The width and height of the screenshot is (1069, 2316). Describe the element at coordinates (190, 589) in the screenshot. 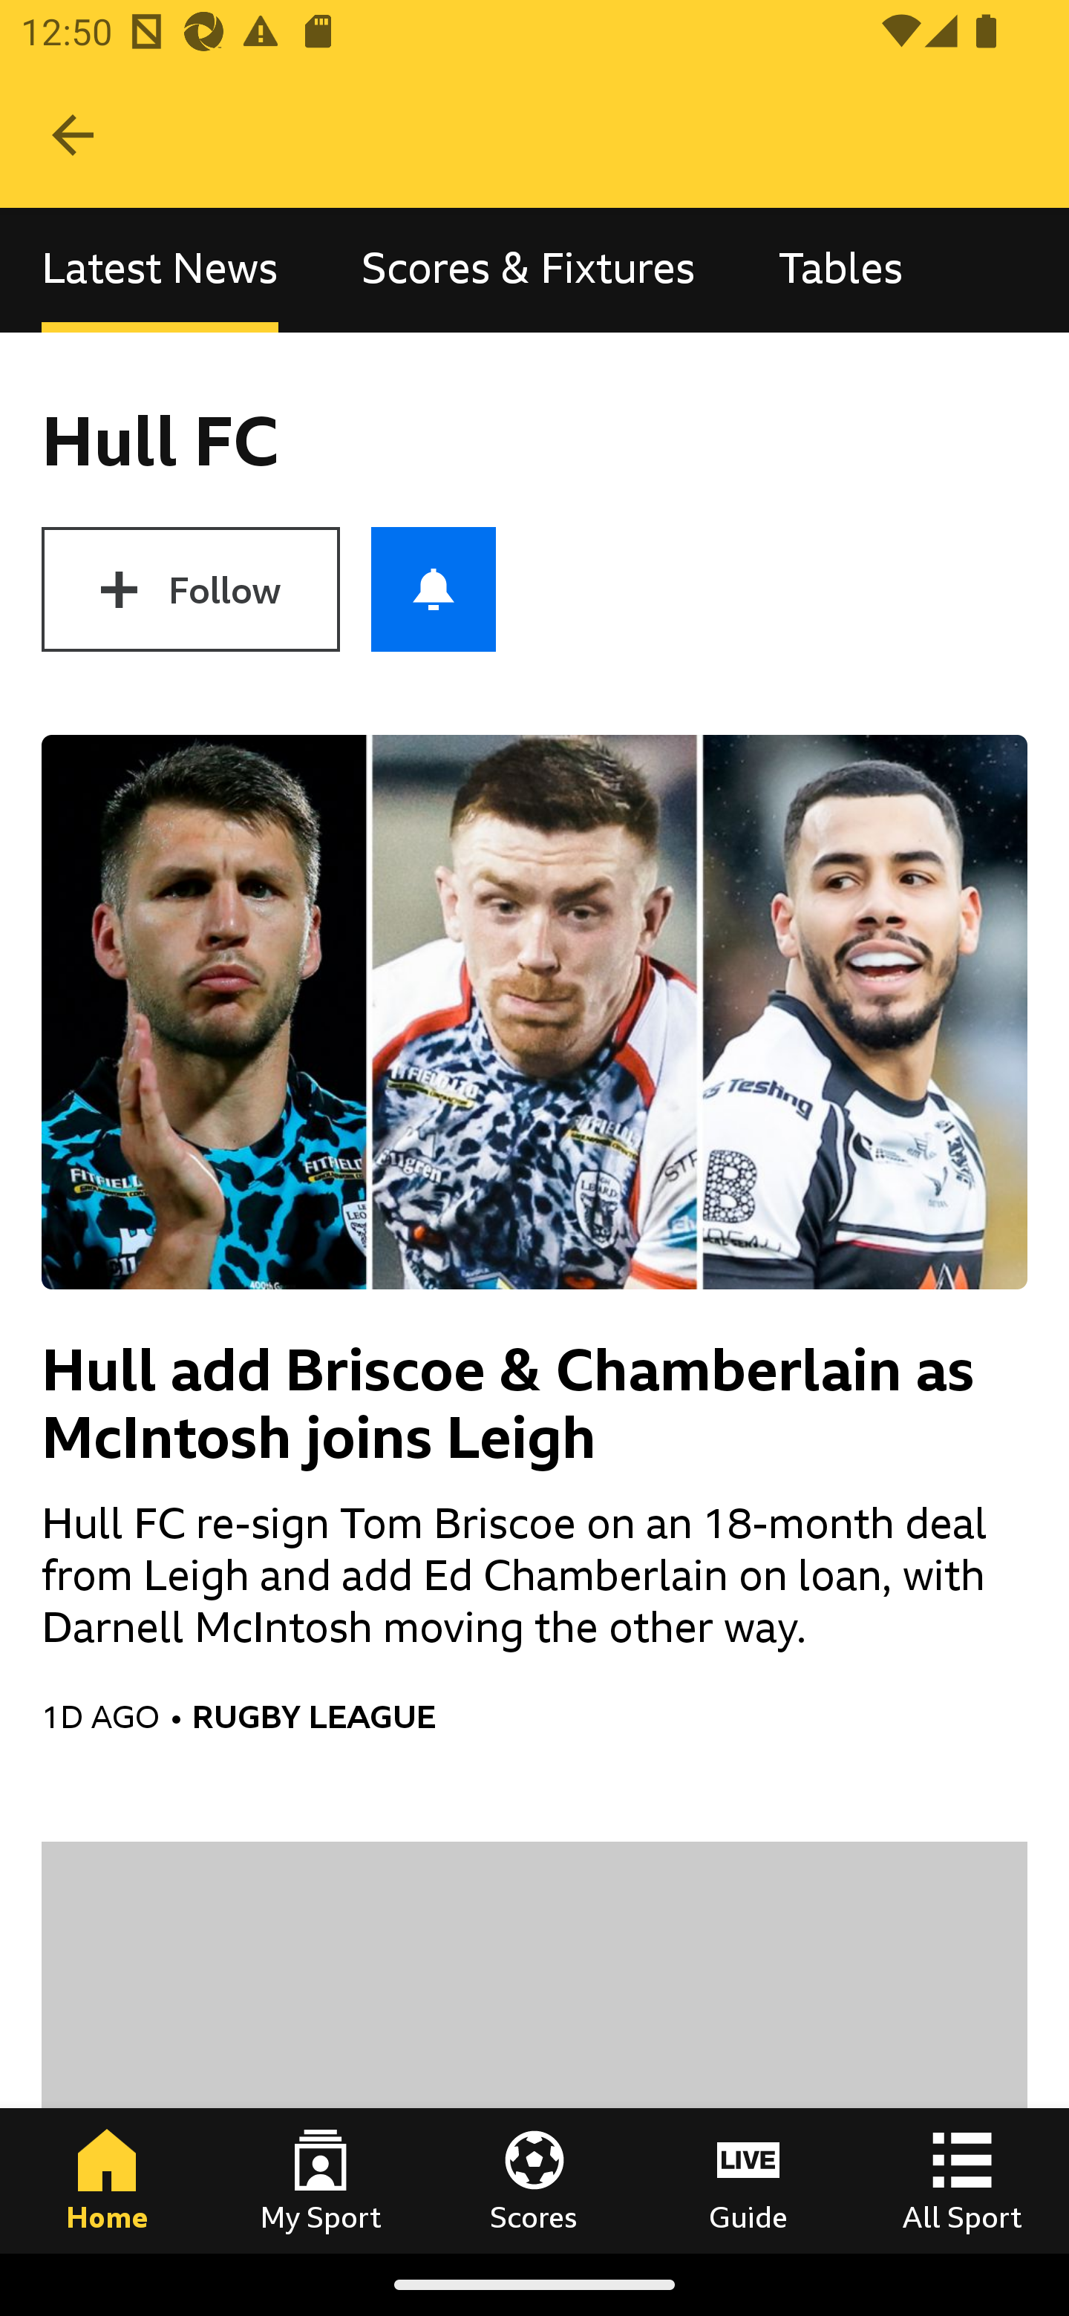

I see `Follow Hull FC Follow` at that location.